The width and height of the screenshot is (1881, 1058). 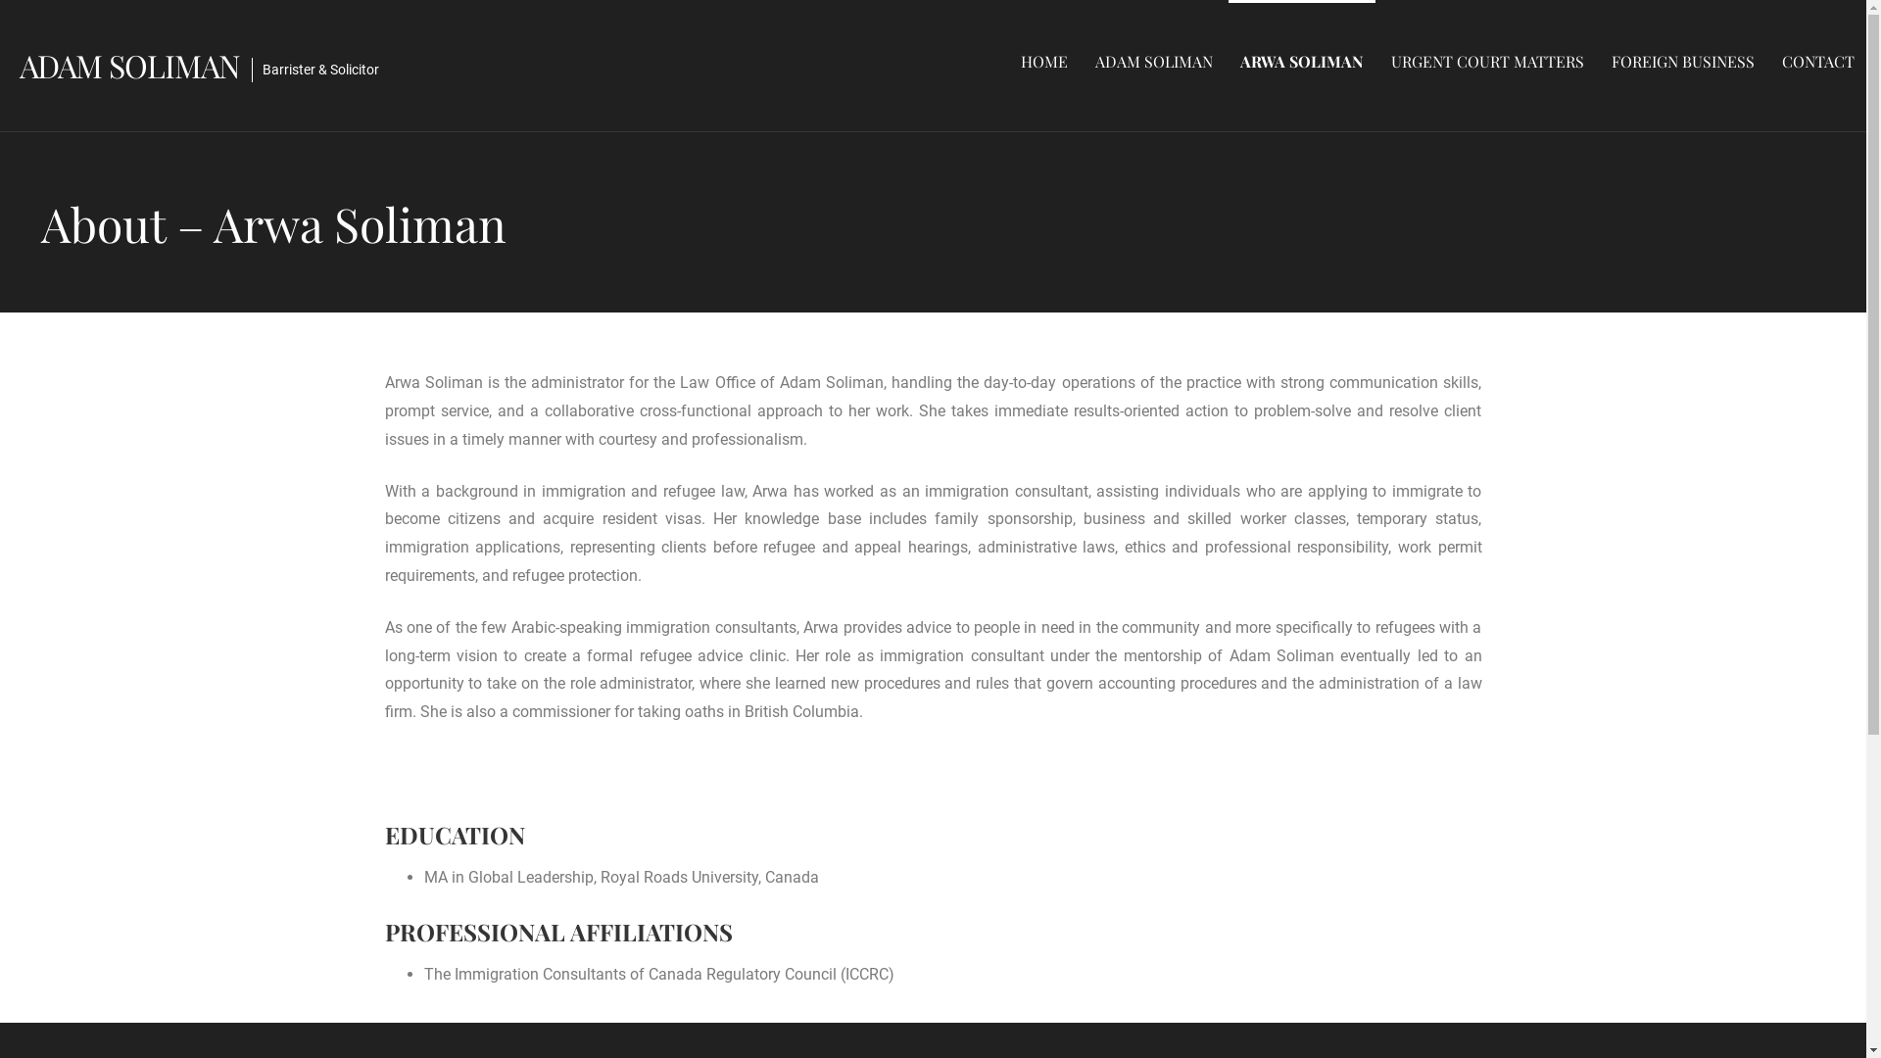 I want to click on CONTACT, so click(x=1818, y=61).